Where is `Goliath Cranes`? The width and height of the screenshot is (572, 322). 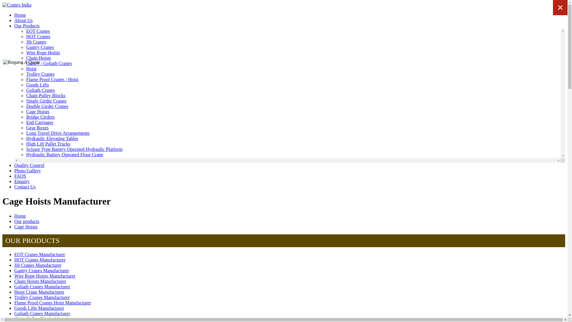
Goliath Cranes is located at coordinates (41, 90).